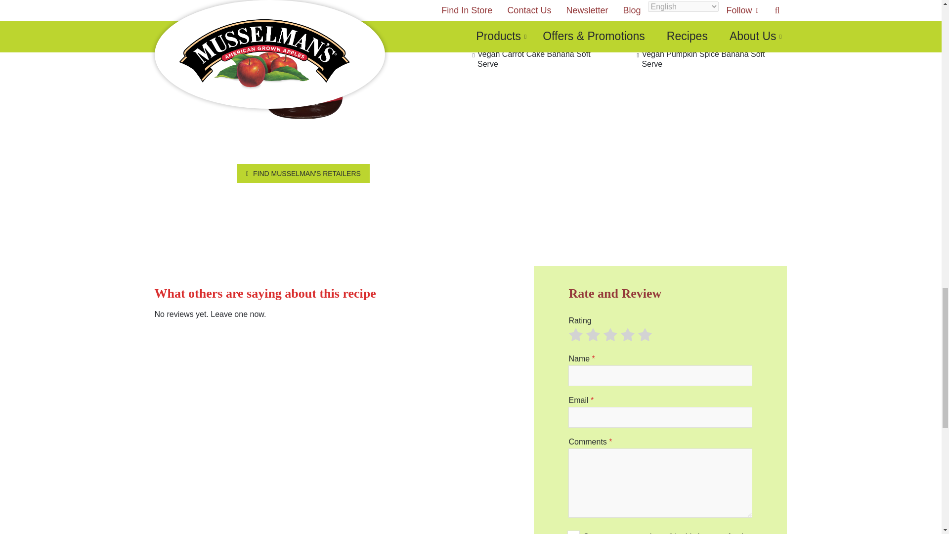  I want to click on FIND MUSSELMAN'S RETAILERS, so click(303, 173).